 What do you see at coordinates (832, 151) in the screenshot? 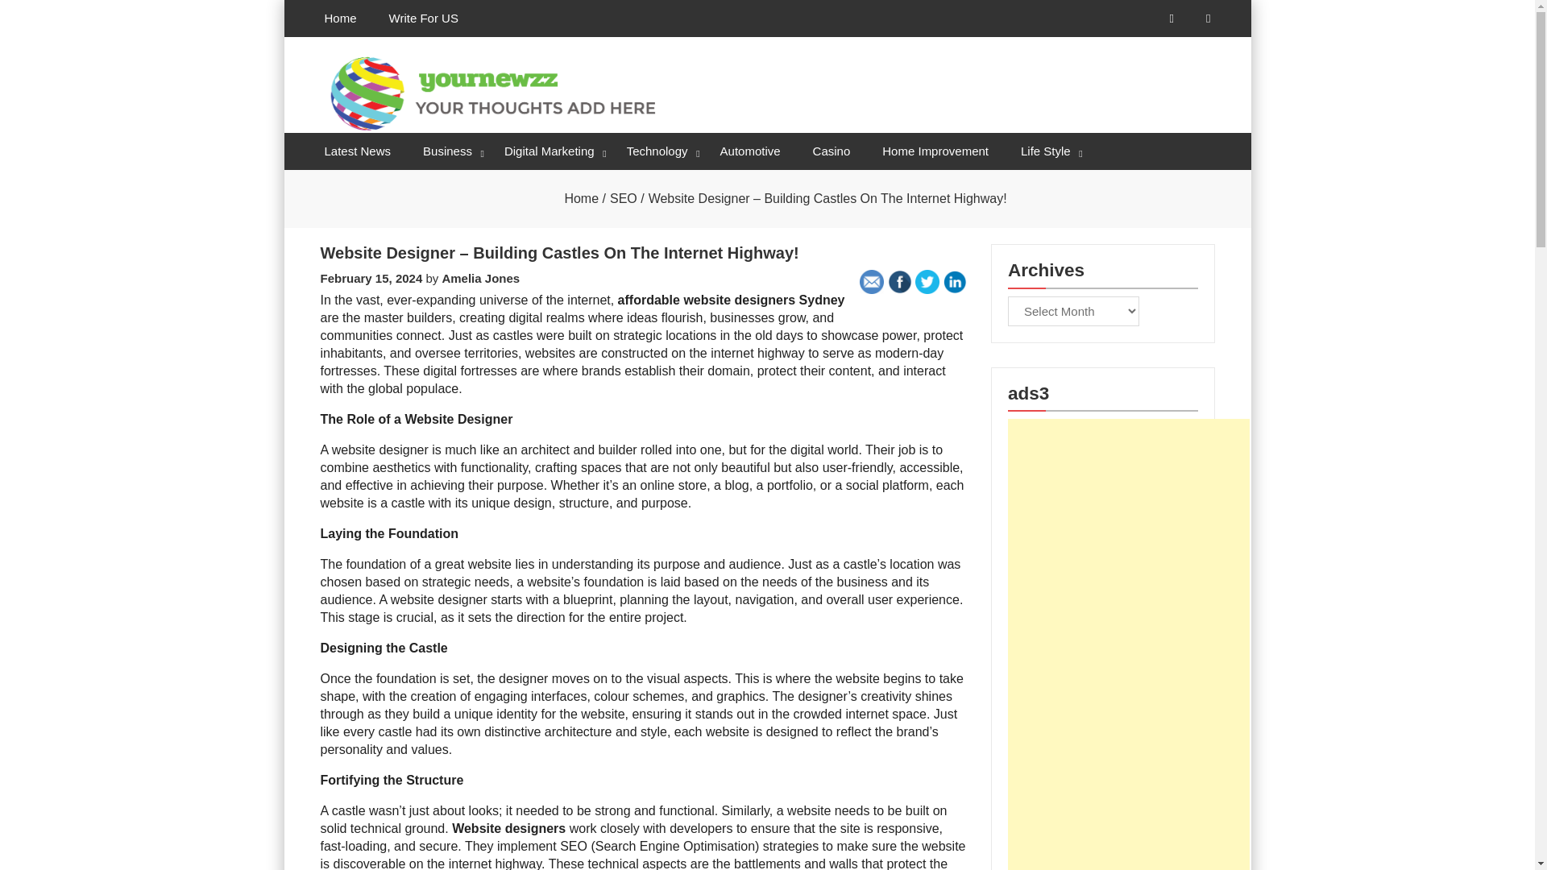
I see `Casino` at bounding box center [832, 151].